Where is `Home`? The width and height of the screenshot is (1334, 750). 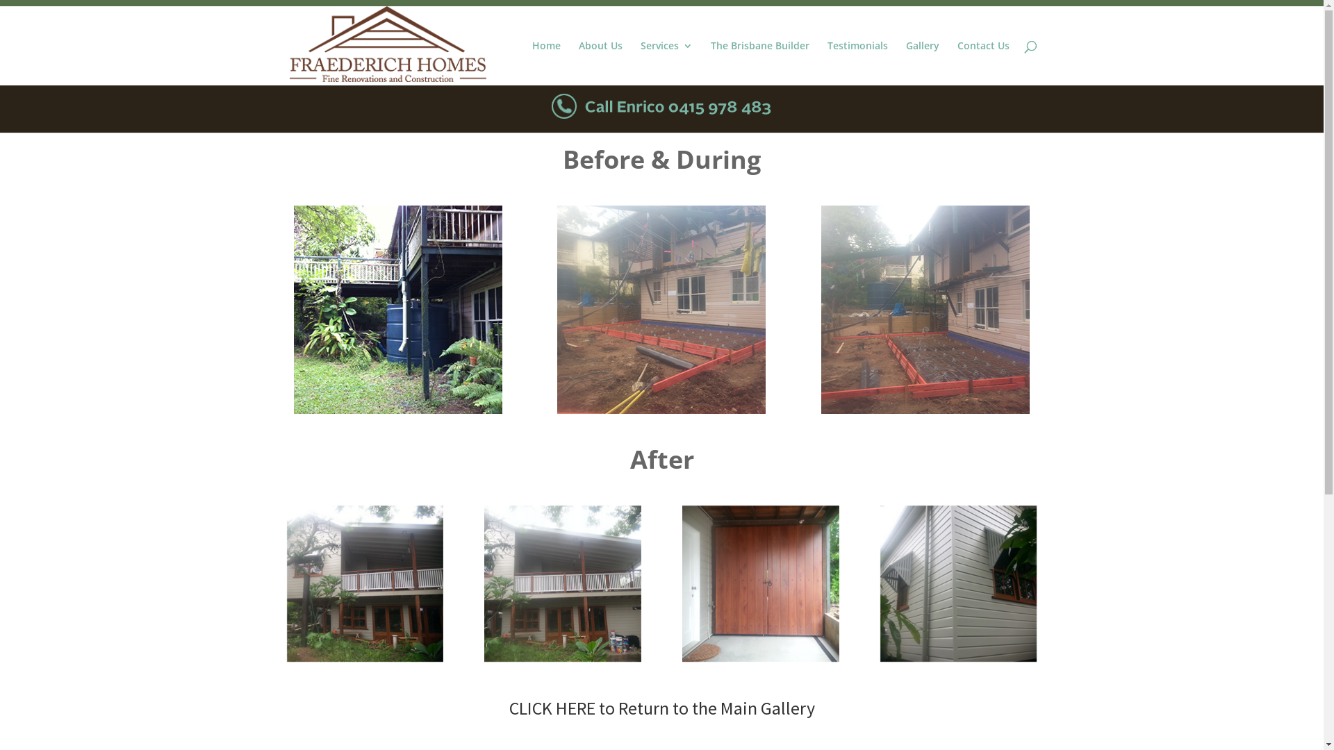 Home is located at coordinates (546, 63).